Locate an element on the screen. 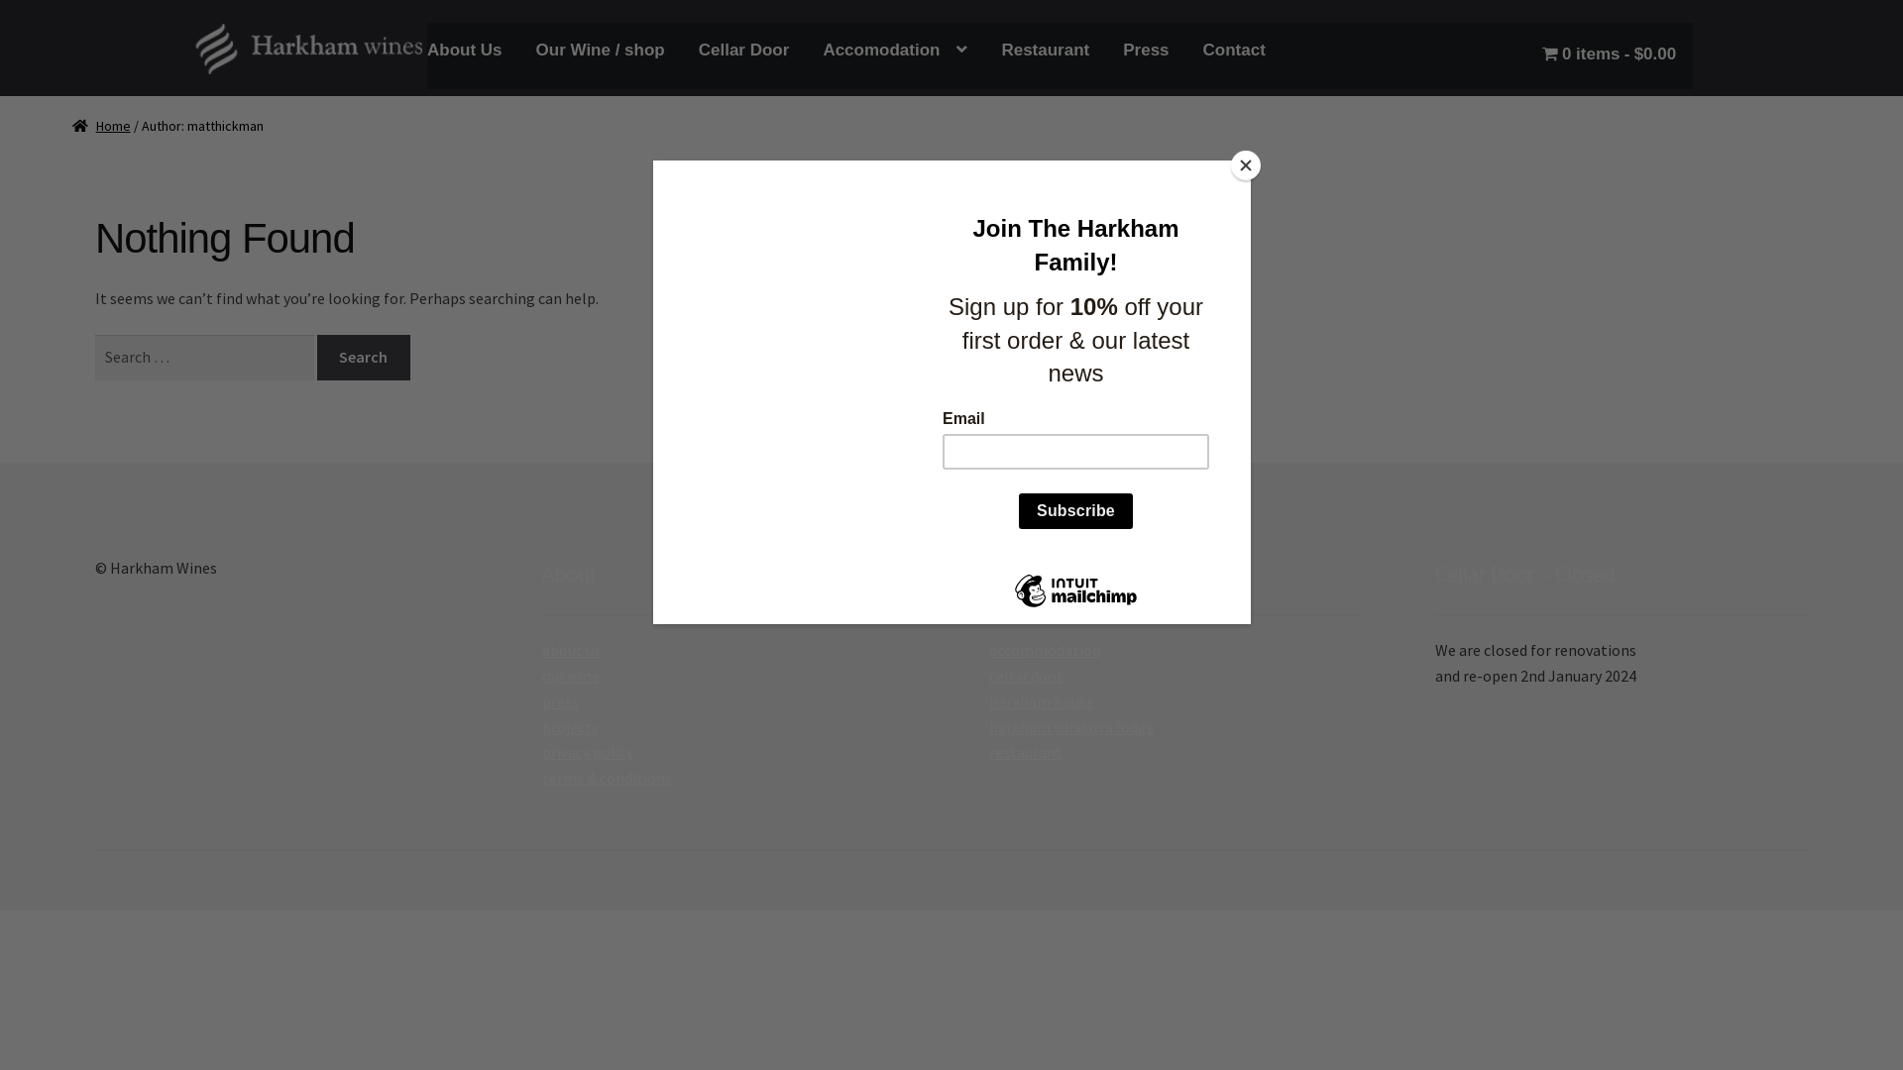  Press is located at coordinates (1146, 52).